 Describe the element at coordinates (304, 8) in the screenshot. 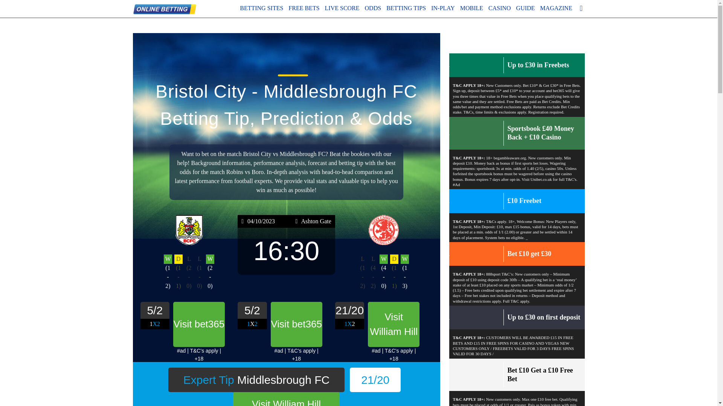

I see `FREE BETS` at that location.